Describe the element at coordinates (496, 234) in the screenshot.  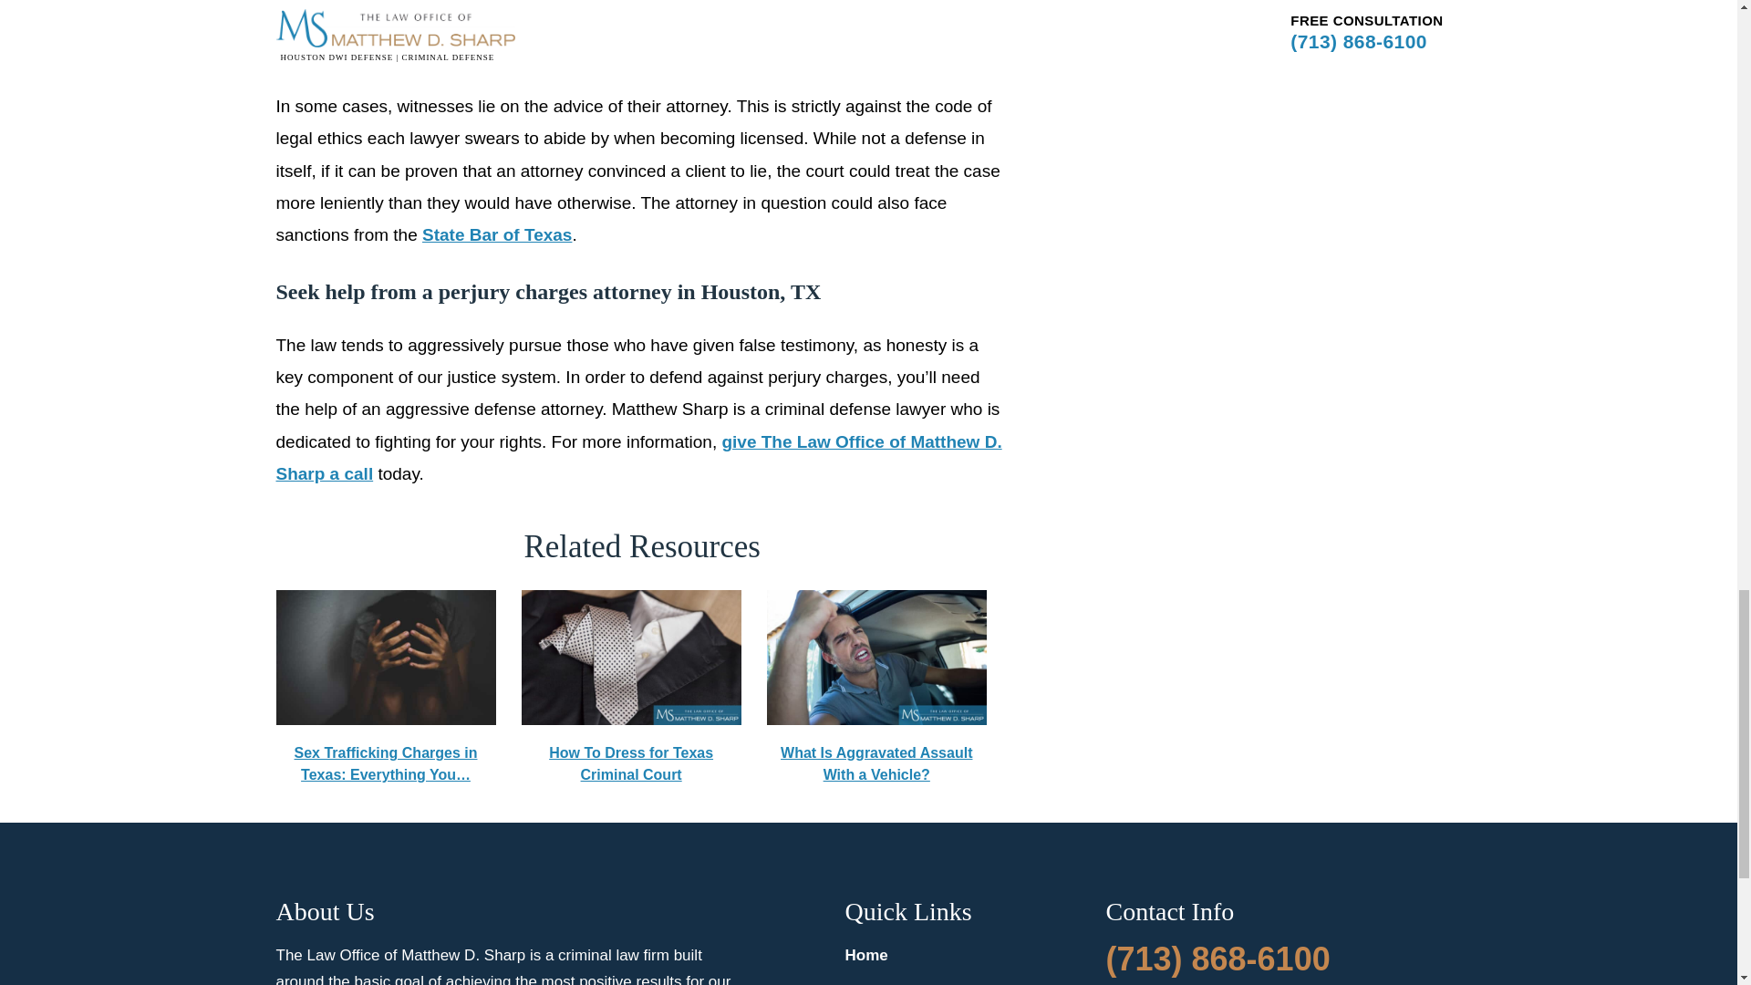
I see `State Bar of Texas` at that location.